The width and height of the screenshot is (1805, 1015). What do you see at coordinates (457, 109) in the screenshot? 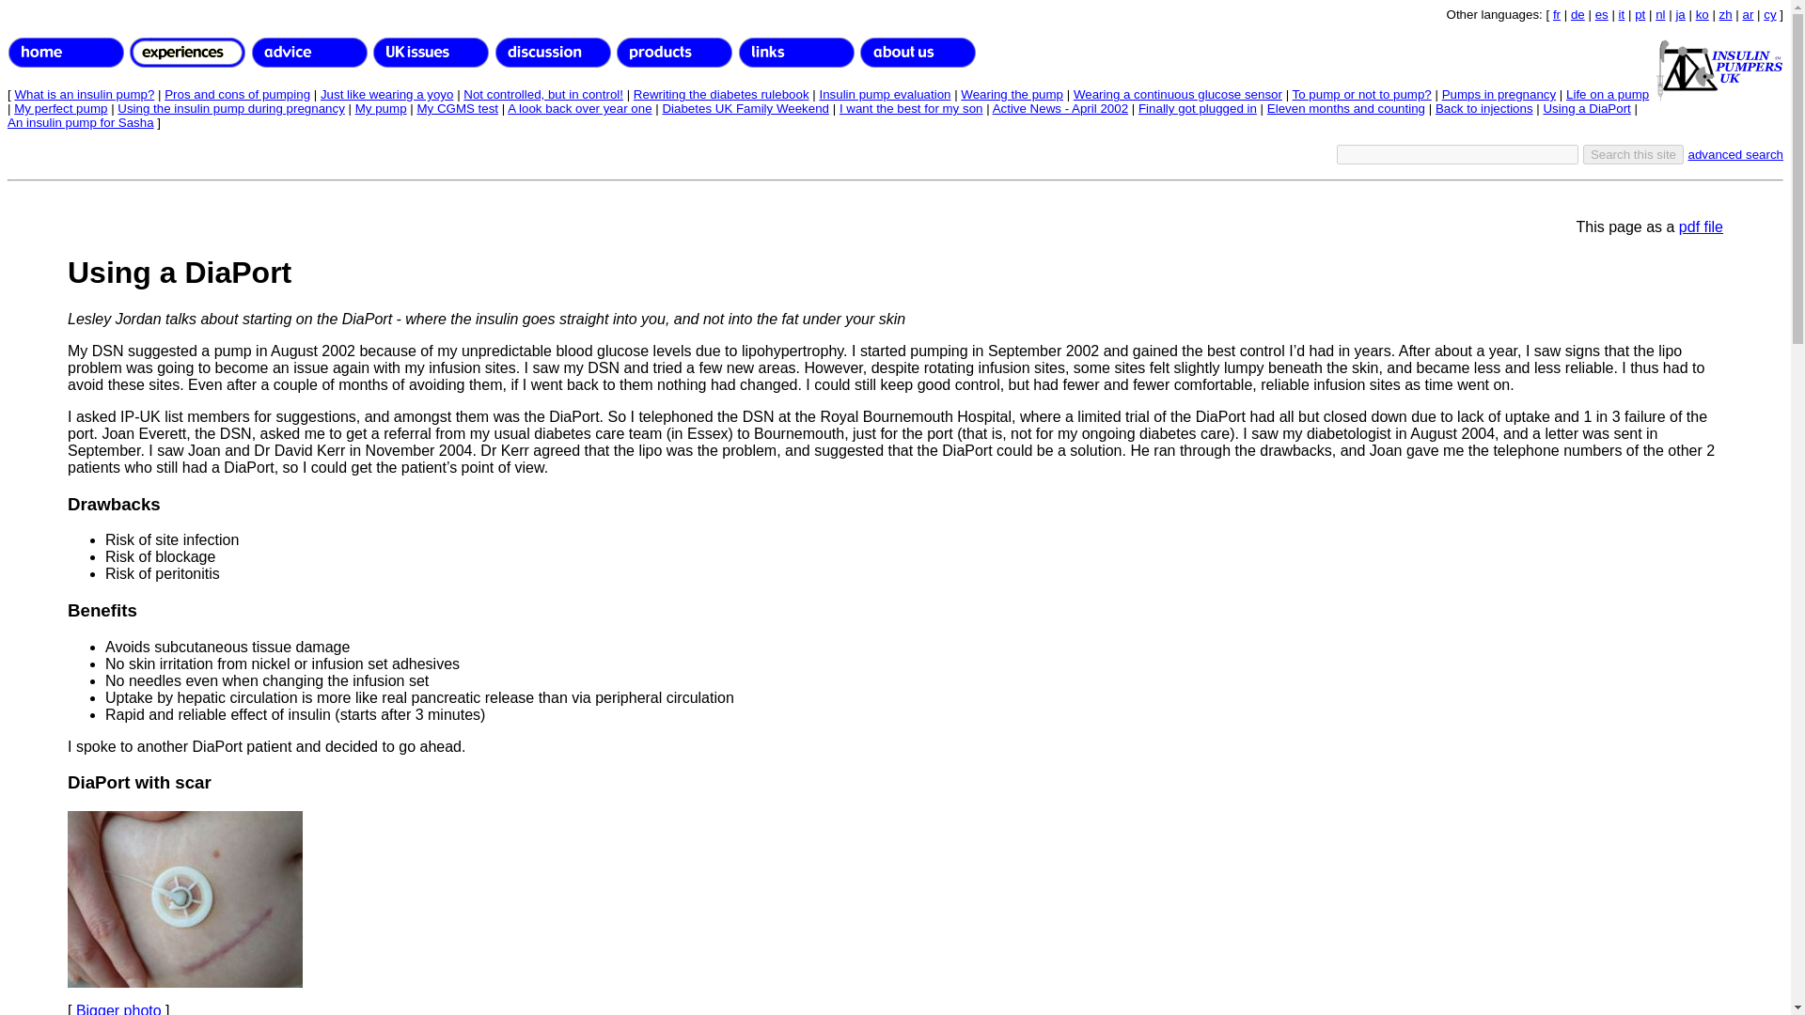
I see `My CGMS test` at bounding box center [457, 109].